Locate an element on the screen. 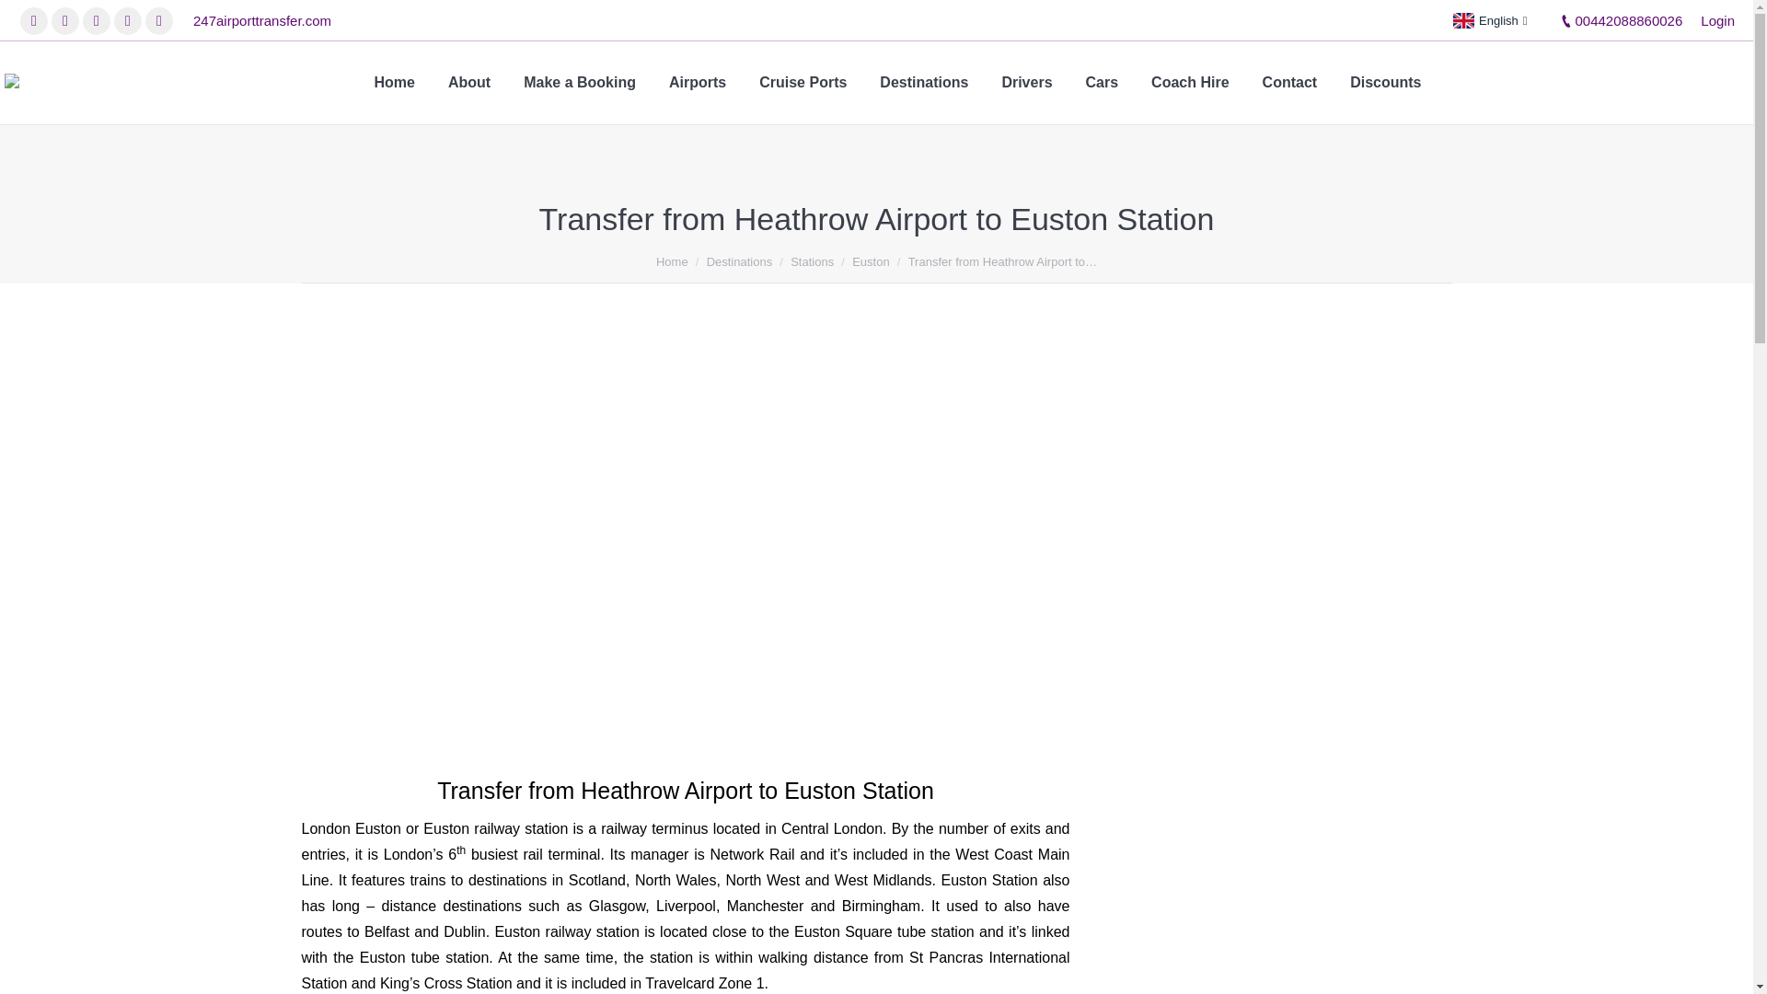 The height and width of the screenshot is (994, 1767). About is located at coordinates (469, 83).